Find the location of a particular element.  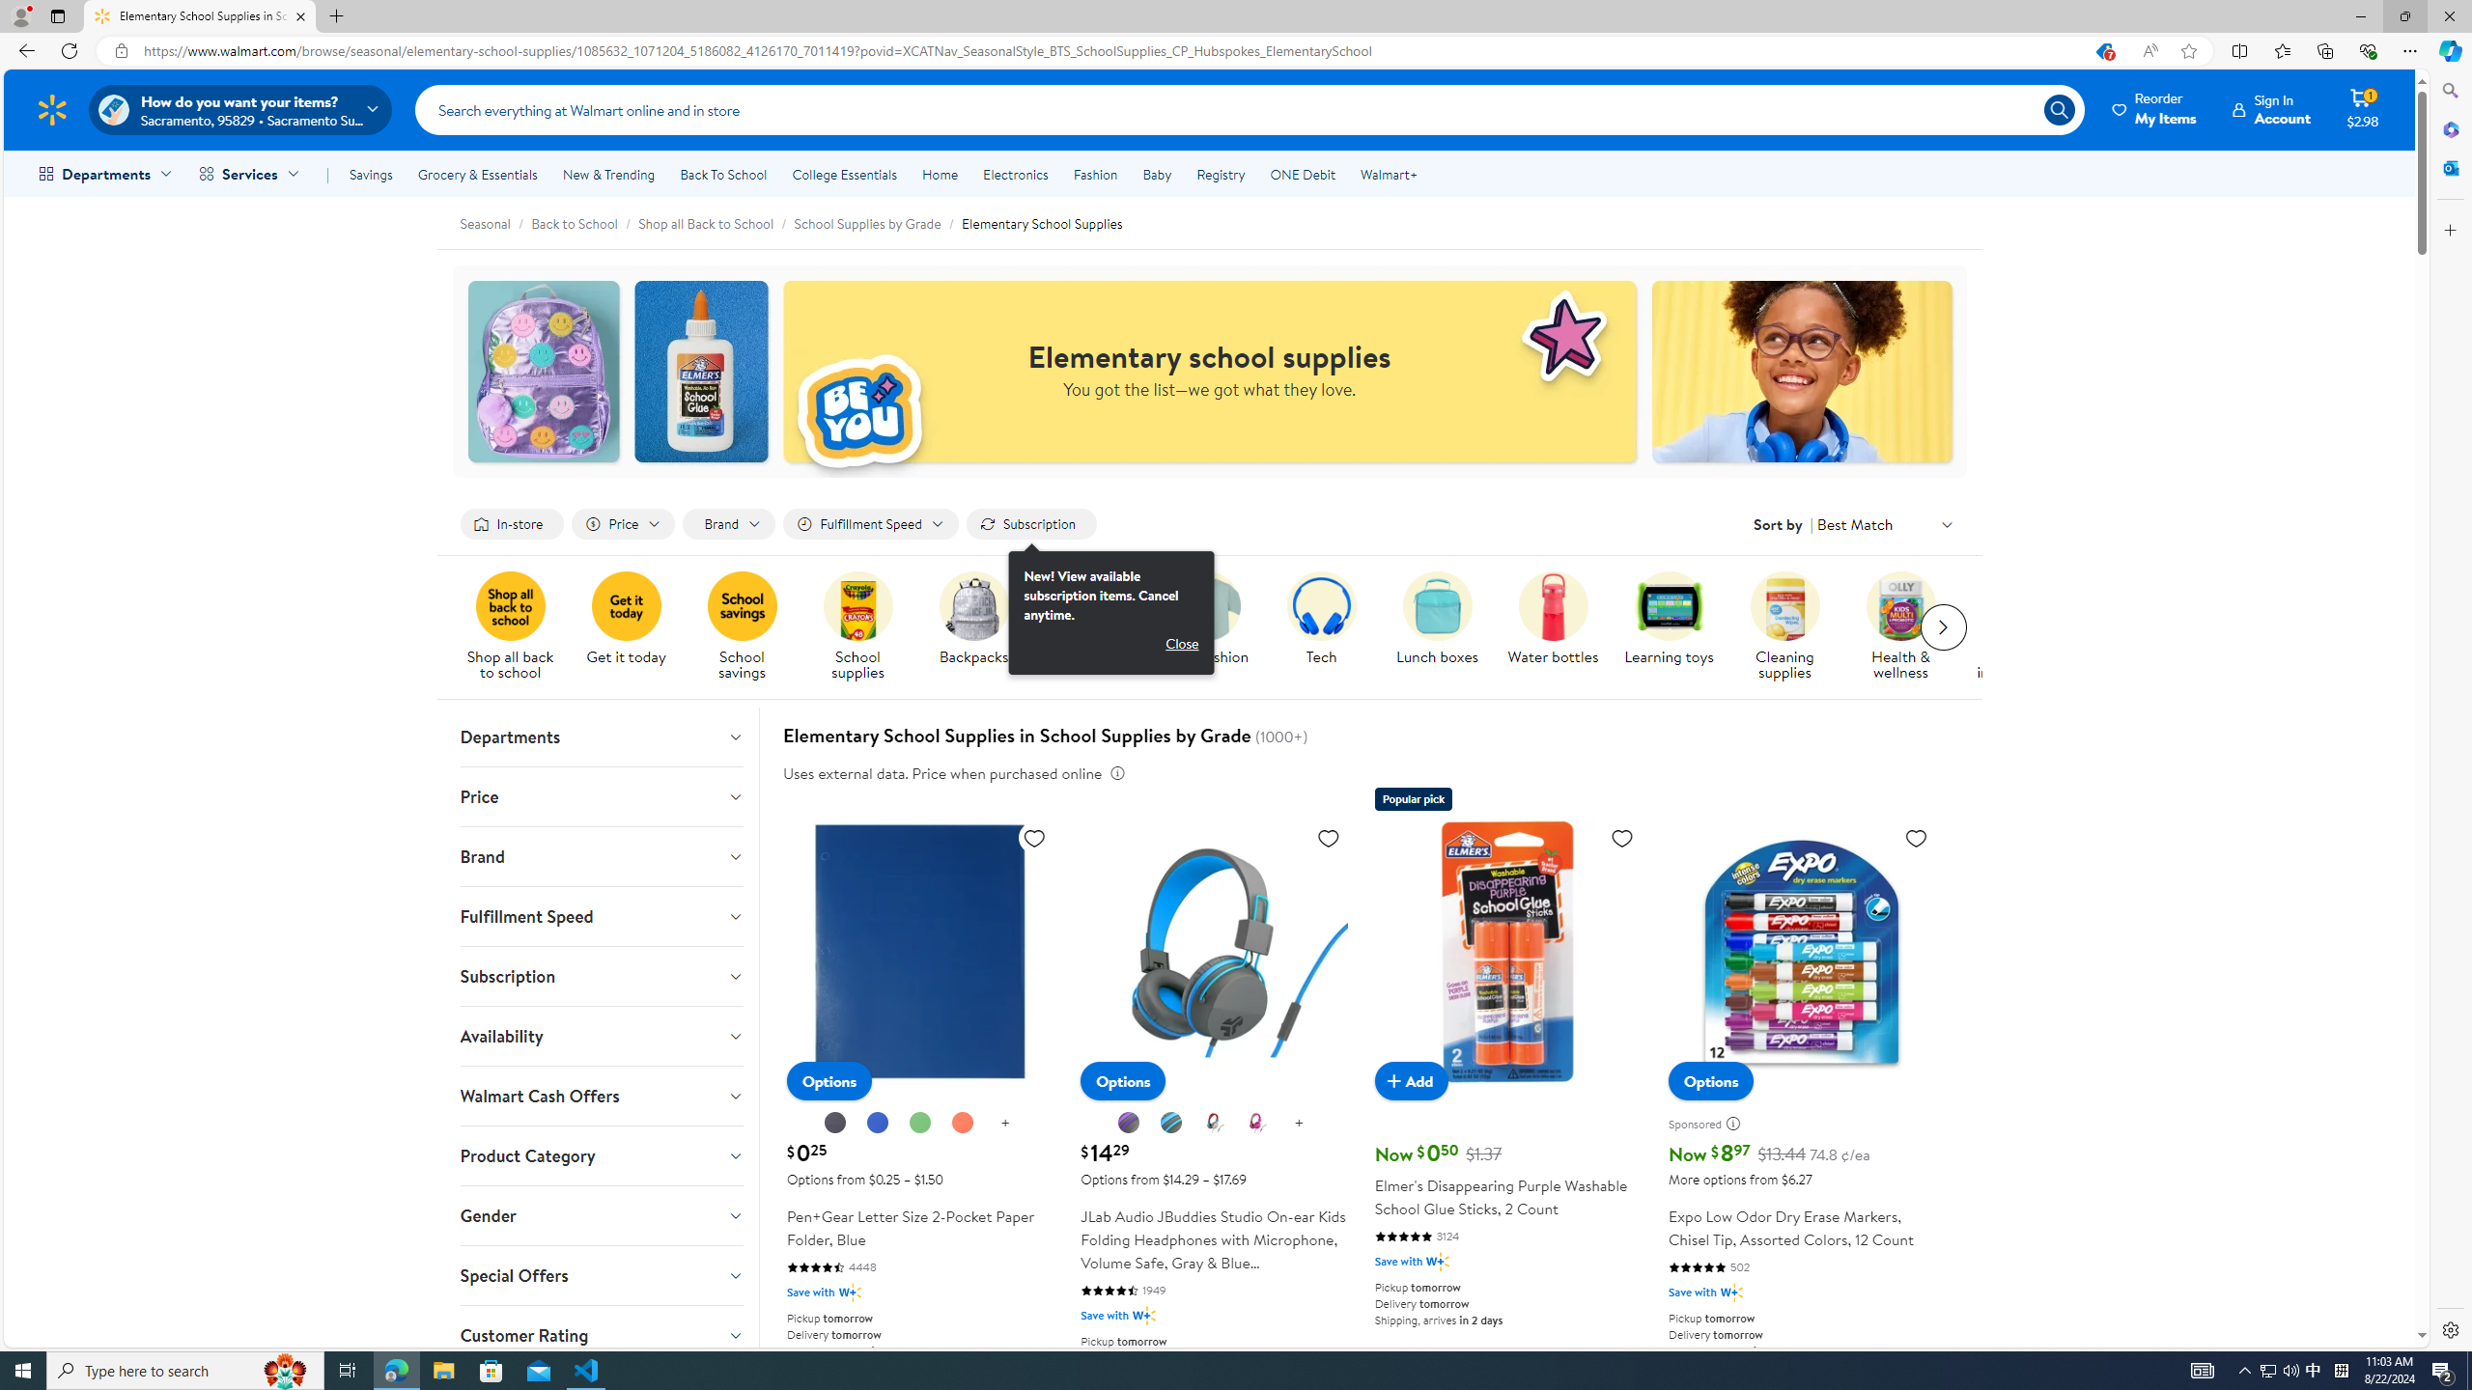

Pink is located at coordinates (1257, 1123).